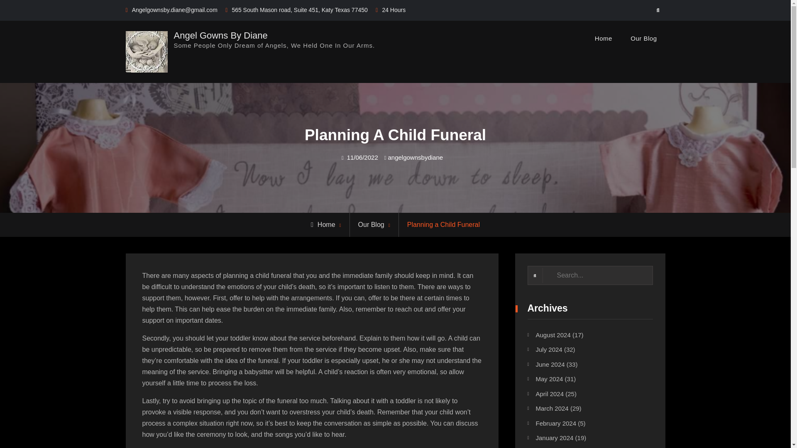  Describe the element at coordinates (554, 437) in the screenshot. I see `January 2024` at that location.